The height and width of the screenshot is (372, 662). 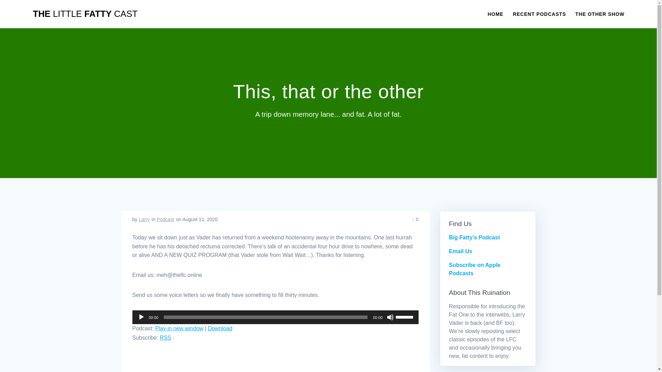 What do you see at coordinates (165, 338) in the screenshot?
I see `RSS` at bounding box center [165, 338].